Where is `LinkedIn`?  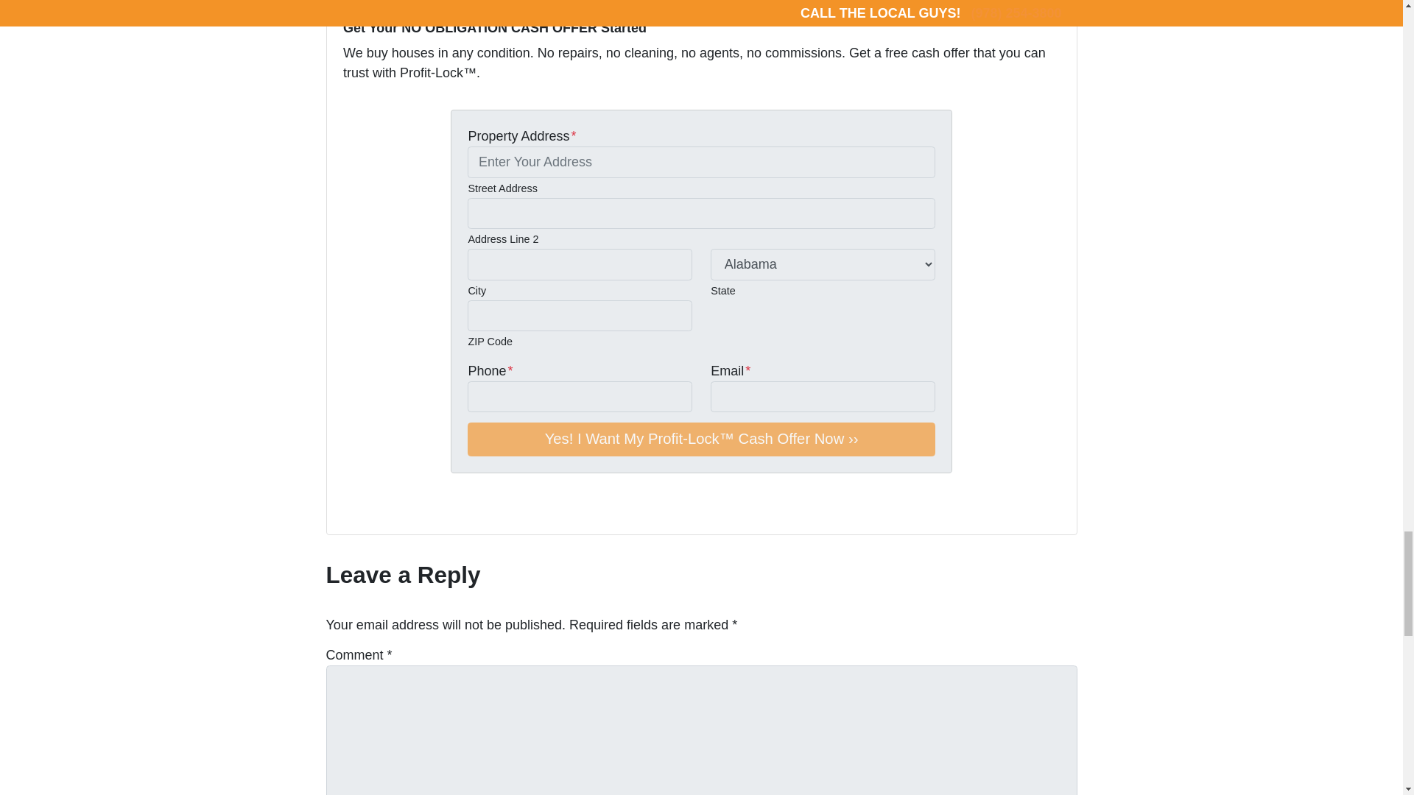 LinkedIn is located at coordinates (414, 509).